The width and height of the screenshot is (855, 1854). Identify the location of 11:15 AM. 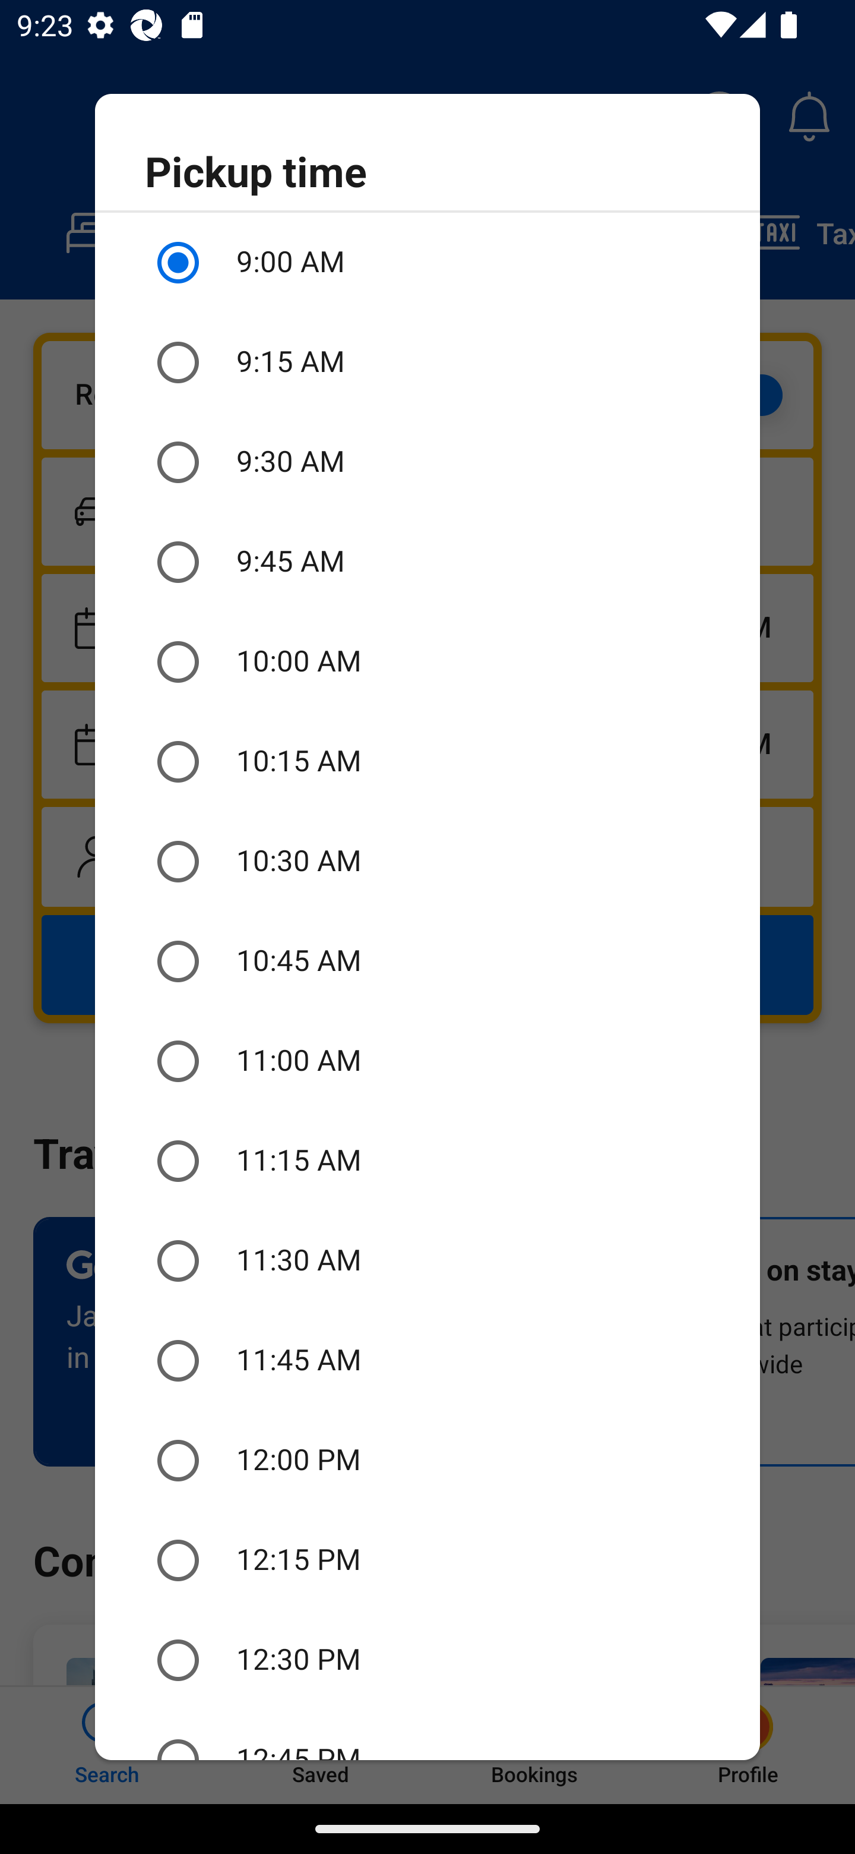
(427, 1160).